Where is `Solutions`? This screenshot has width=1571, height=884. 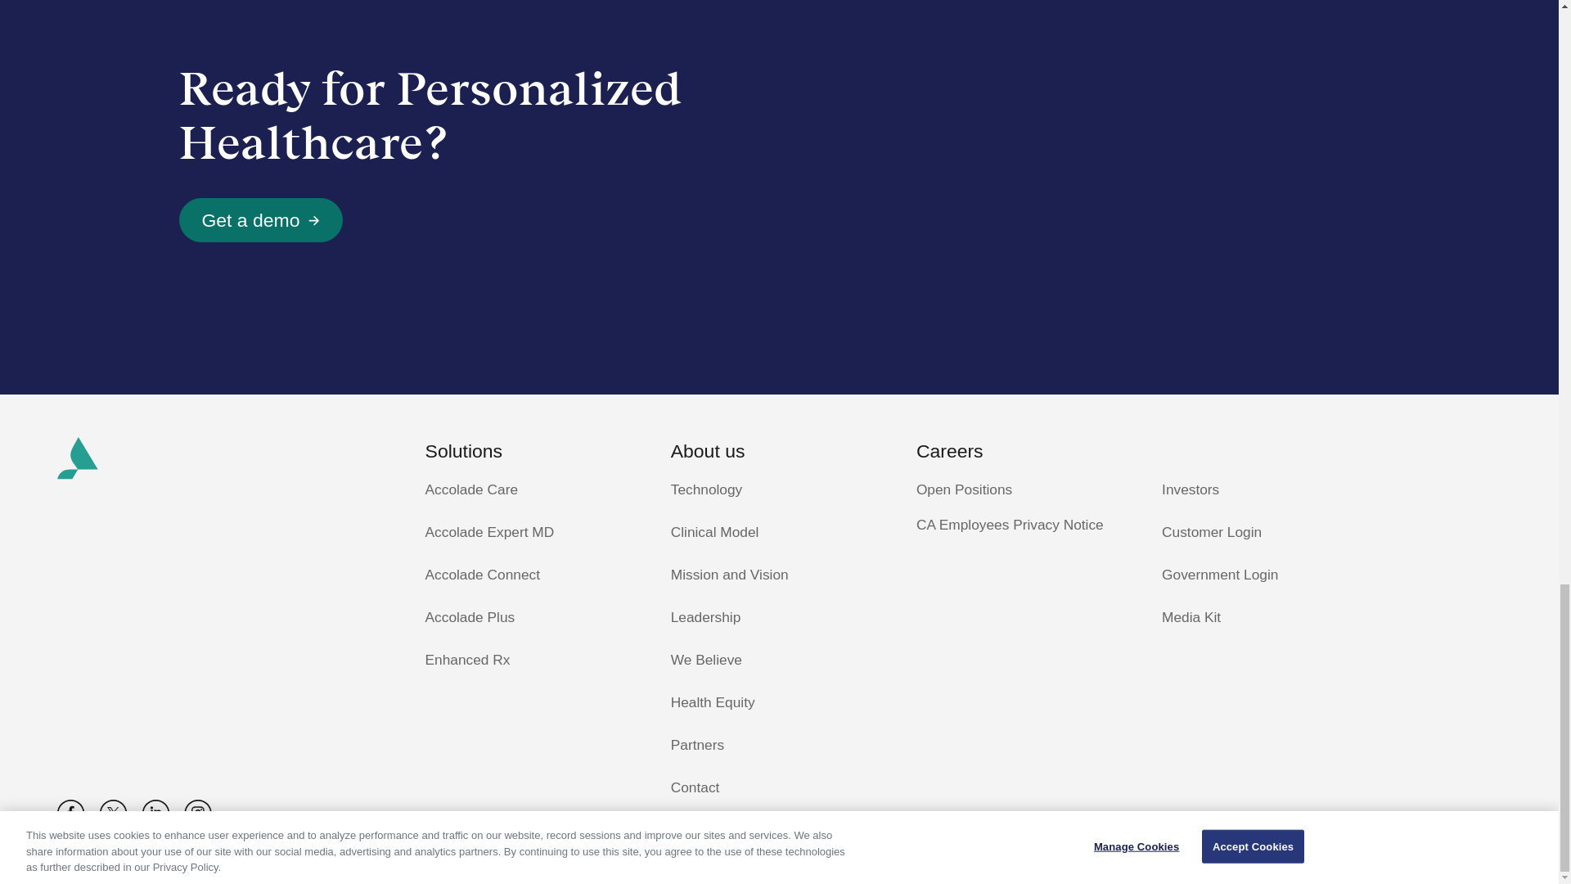 Solutions is located at coordinates (779, 533).